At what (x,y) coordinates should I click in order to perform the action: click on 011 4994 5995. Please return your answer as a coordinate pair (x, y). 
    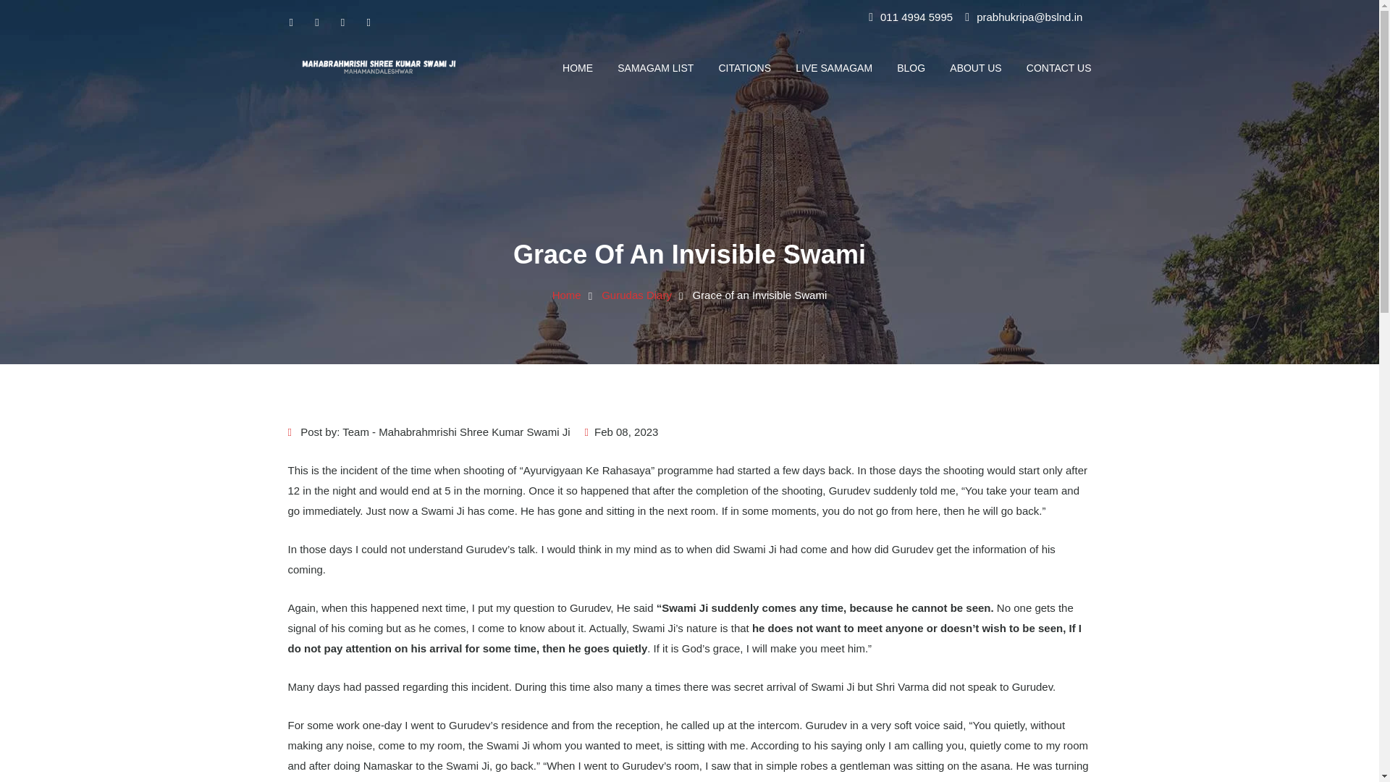
    Looking at the image, I should click on (916, 17).